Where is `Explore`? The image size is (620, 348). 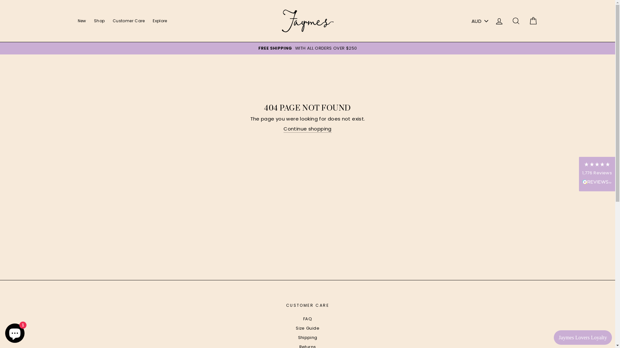
Explore is located at coordinates (160, 21).